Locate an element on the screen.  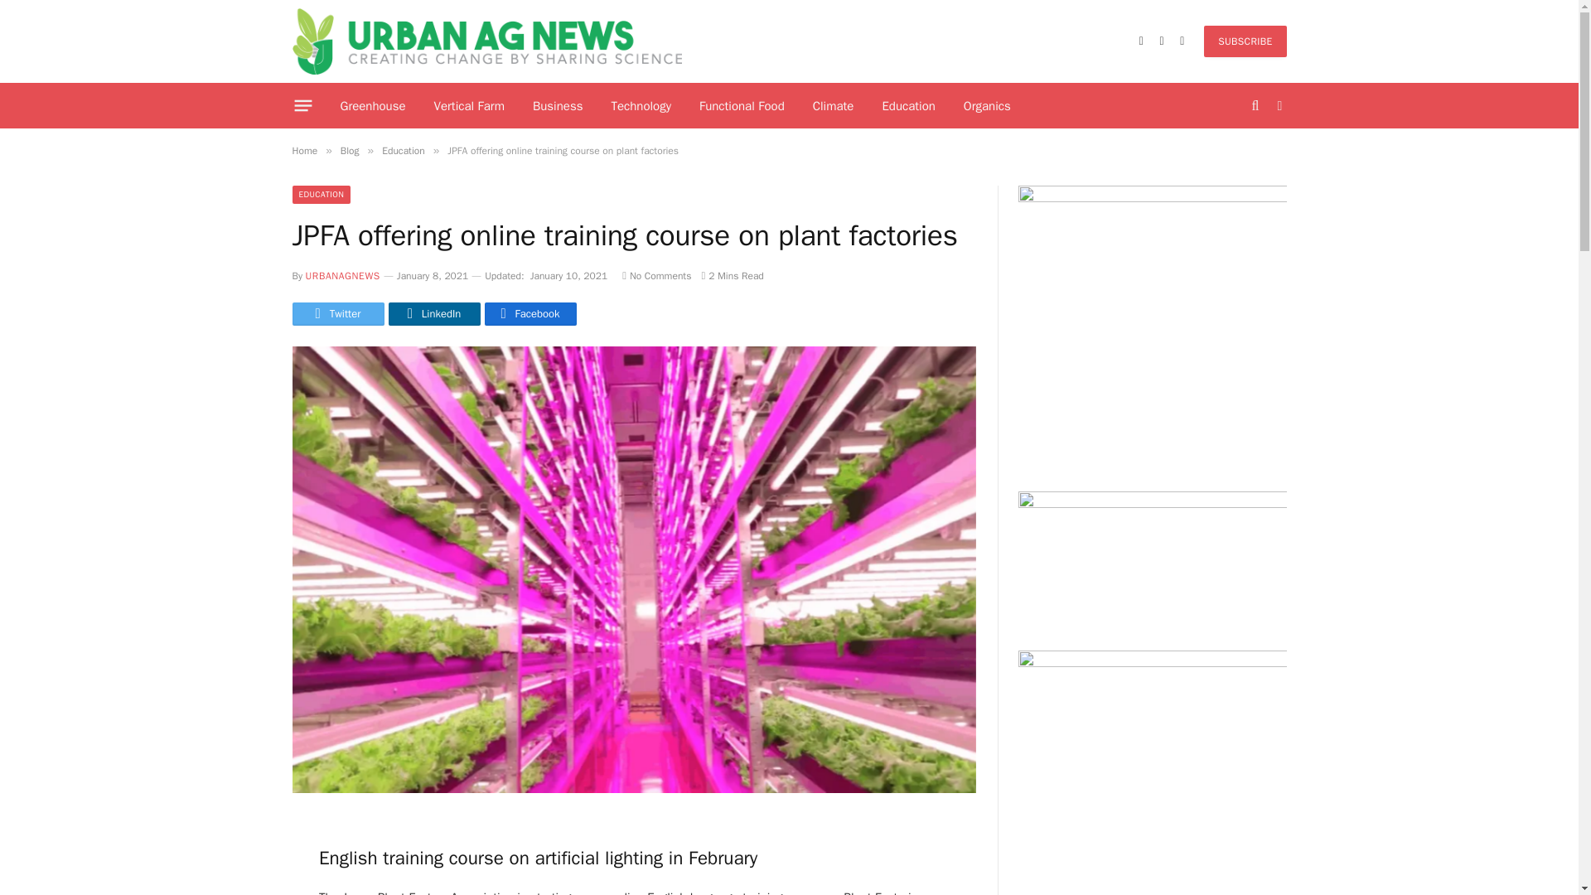
Blog is located at coordinates (350, 151).